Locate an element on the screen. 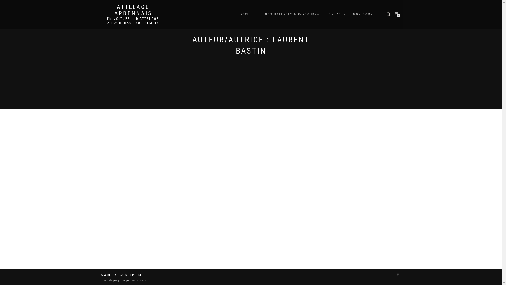 This screenshot has width=506, height=285. ACCUEIL is located at coordinates (248, 15).